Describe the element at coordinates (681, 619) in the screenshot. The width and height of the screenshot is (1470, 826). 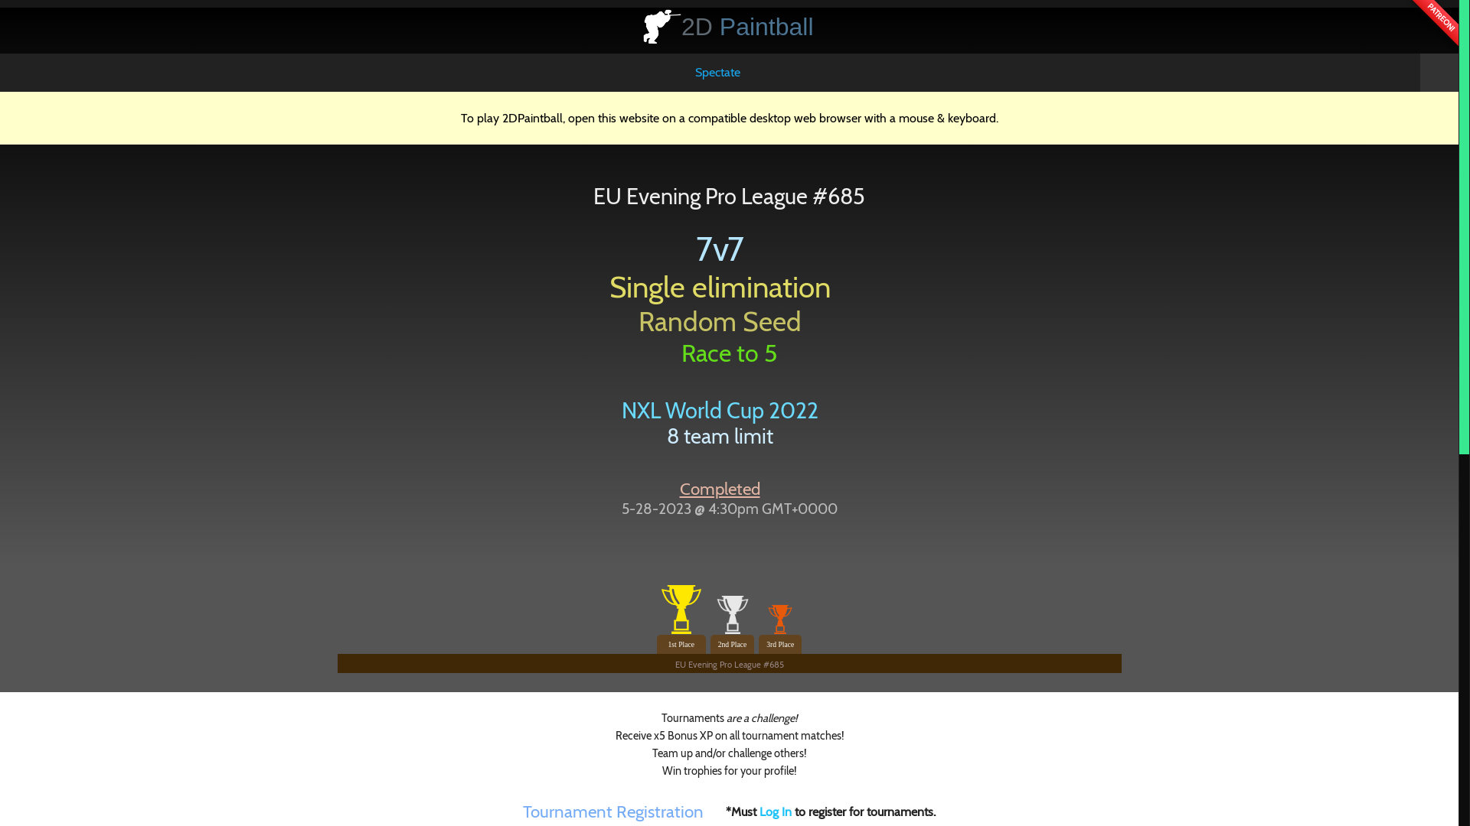
I see `1st Place` at that location.